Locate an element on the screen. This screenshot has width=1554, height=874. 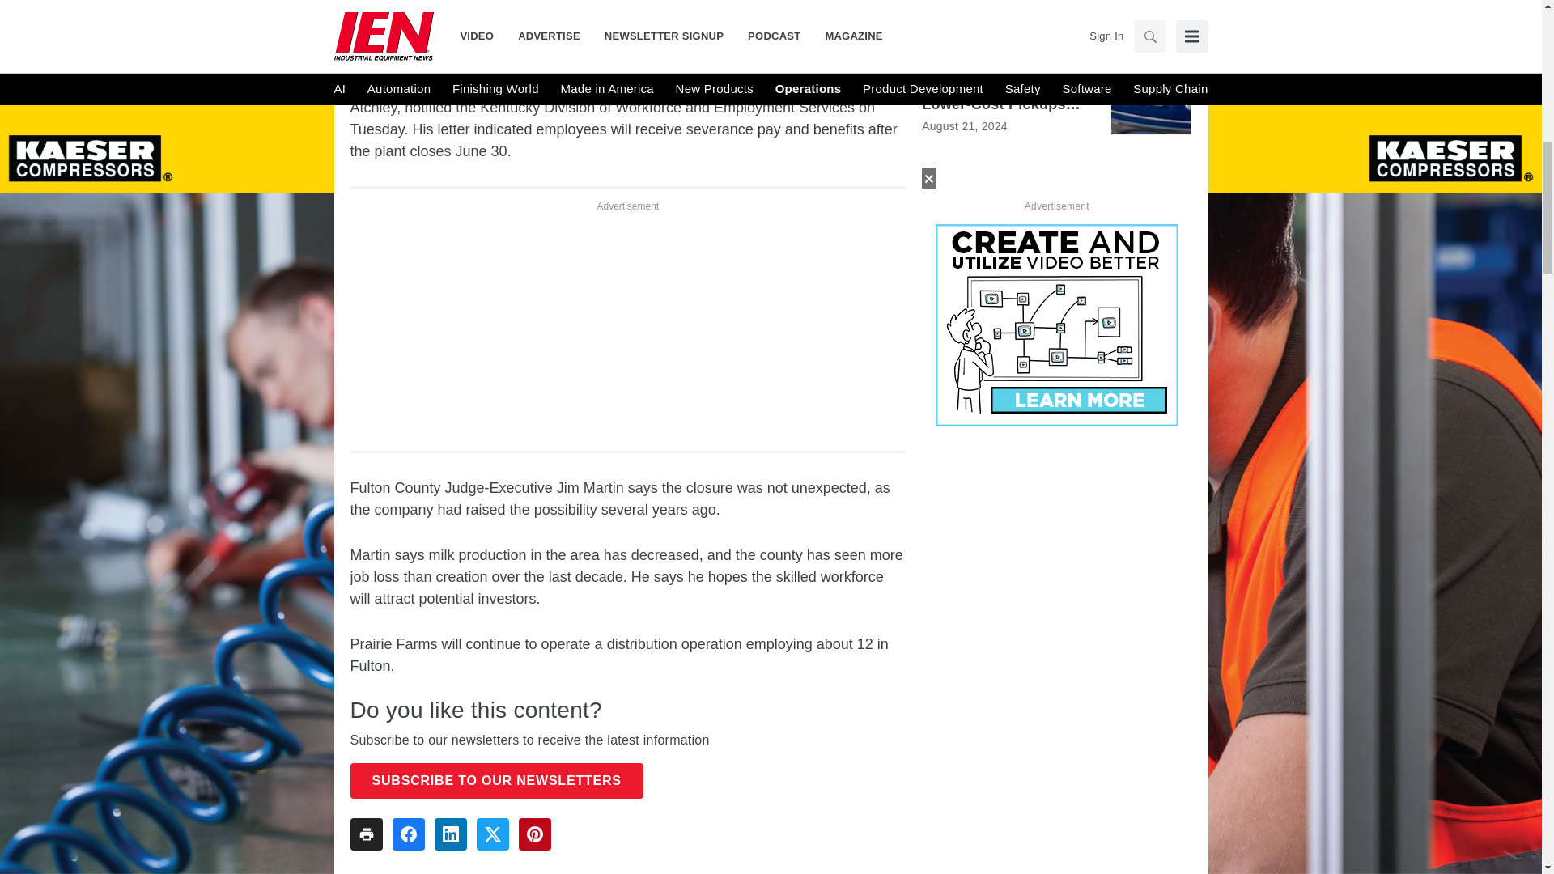
Share To linkedin is located at coordinates (450, 834).